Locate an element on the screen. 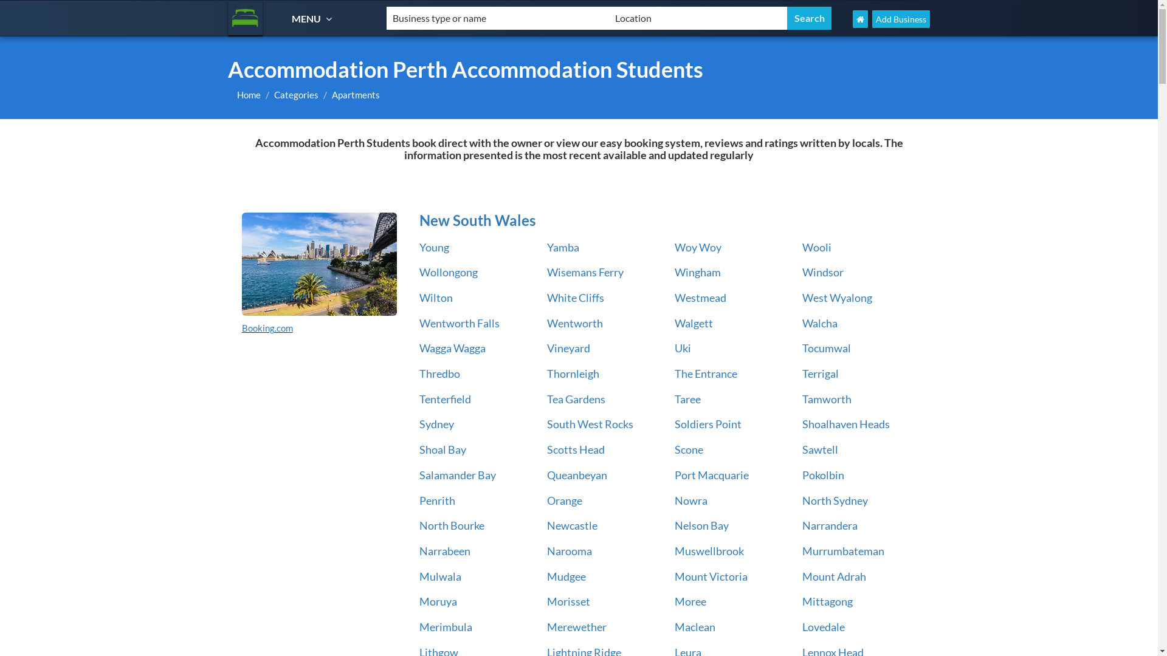  Murrumbateman is located at coordinates (844, 551).